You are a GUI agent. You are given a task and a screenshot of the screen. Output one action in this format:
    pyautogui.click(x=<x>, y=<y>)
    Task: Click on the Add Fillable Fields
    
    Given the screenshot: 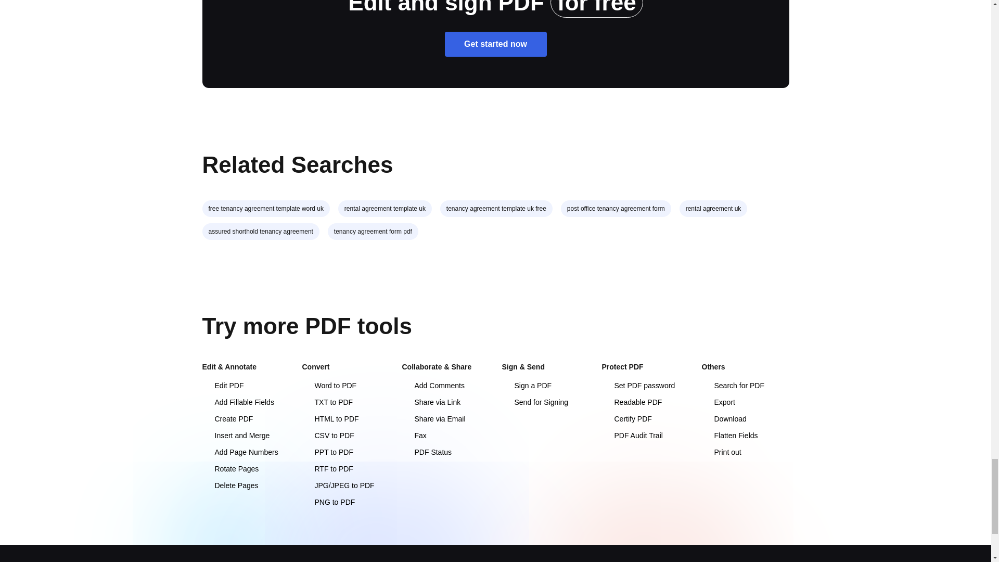 What is the action you would take?
    pyautogui.click(x=237, y=402)
    